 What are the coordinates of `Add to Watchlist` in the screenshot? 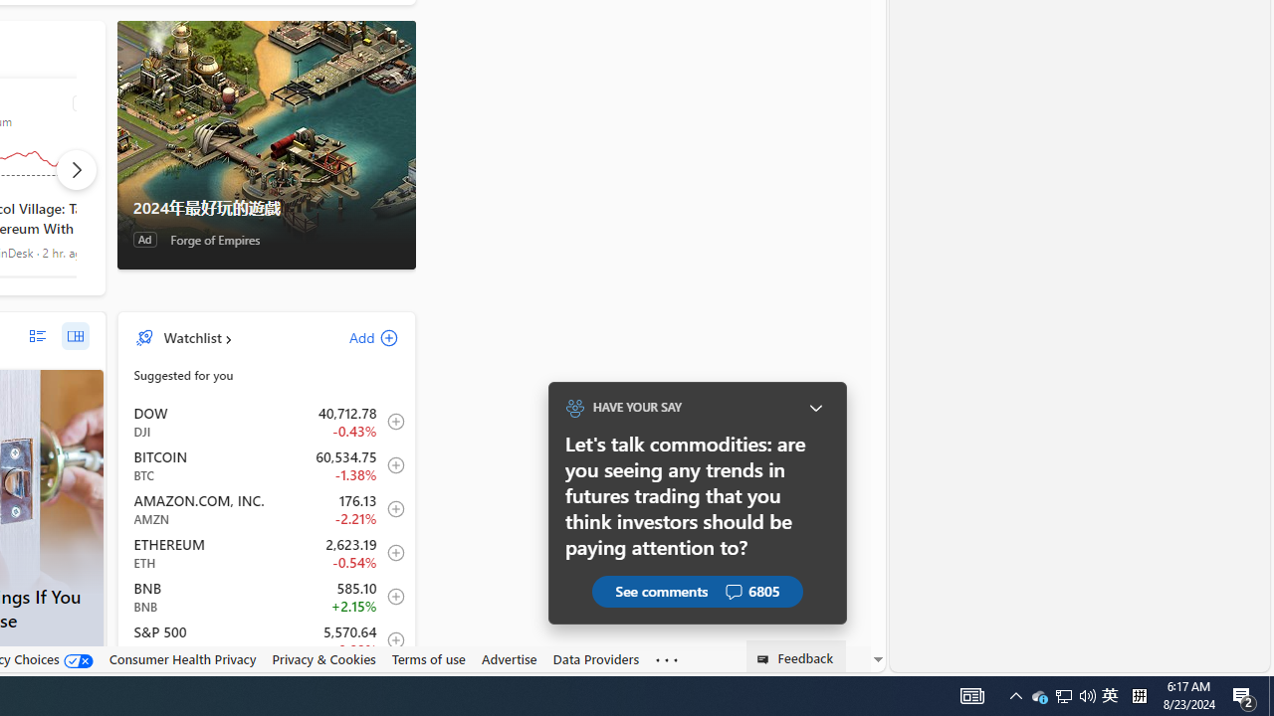 It's located at (390, 640).